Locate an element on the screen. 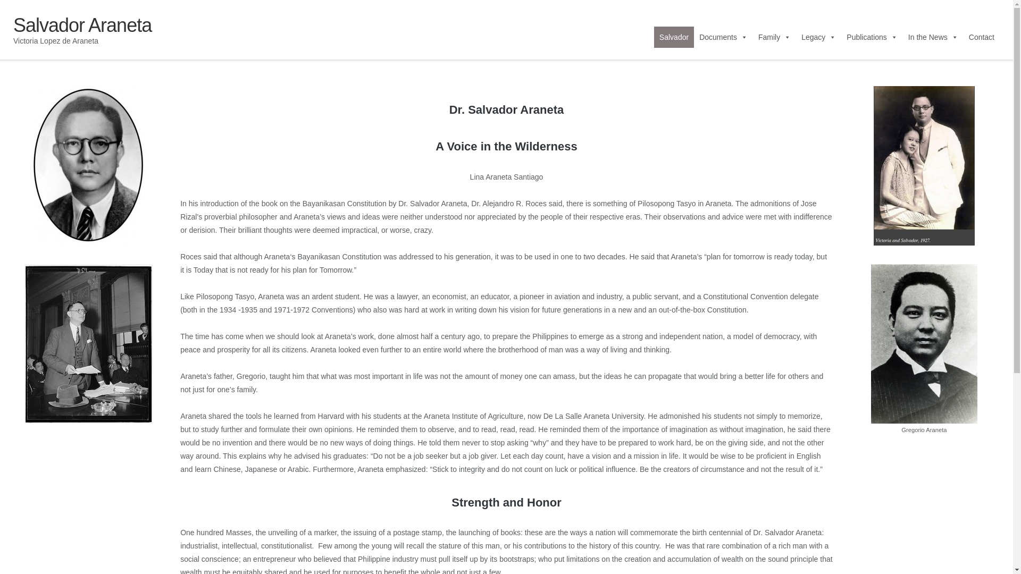 Image resolution: width=1021 pixels, height=574 pixels. Publications is located at coordinates (872, 37).